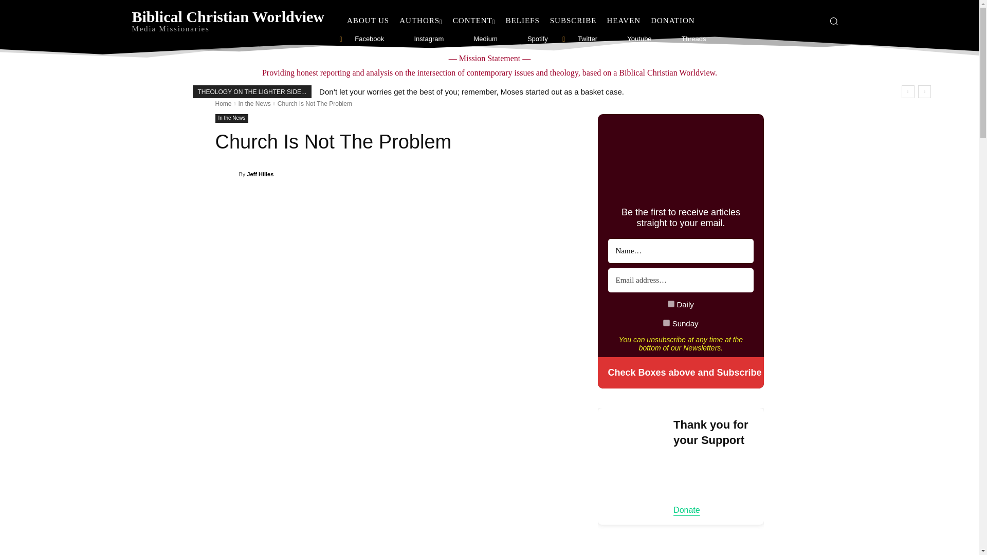  Describe the element at coordinates (613, 39) in the screenshot. I see `Youtube` at that location.